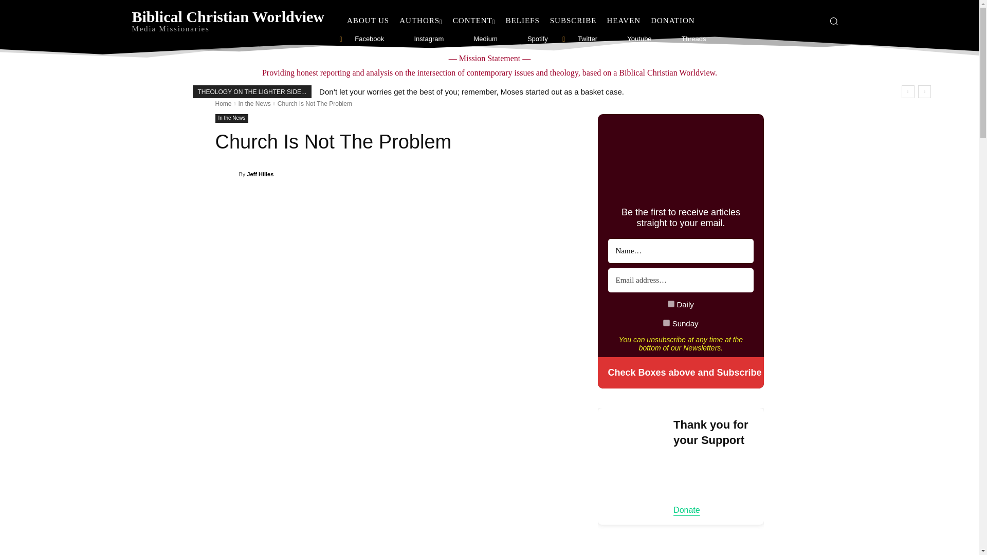  Describe the element at coordinates (613, 39) in the screenshot. I see `Youtube` at that location.